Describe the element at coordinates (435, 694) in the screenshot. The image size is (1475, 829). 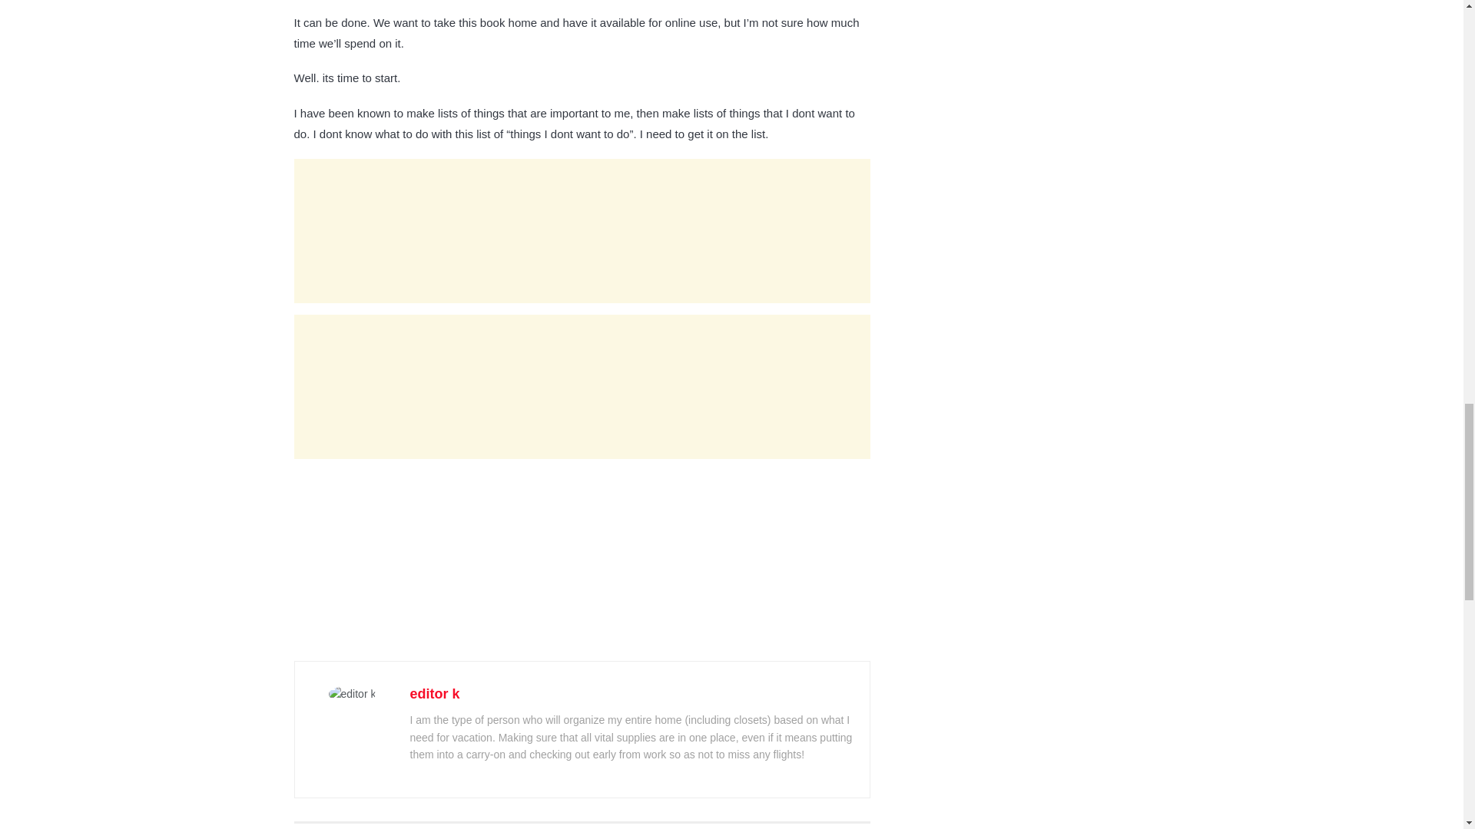
I see `editor k` at that location.